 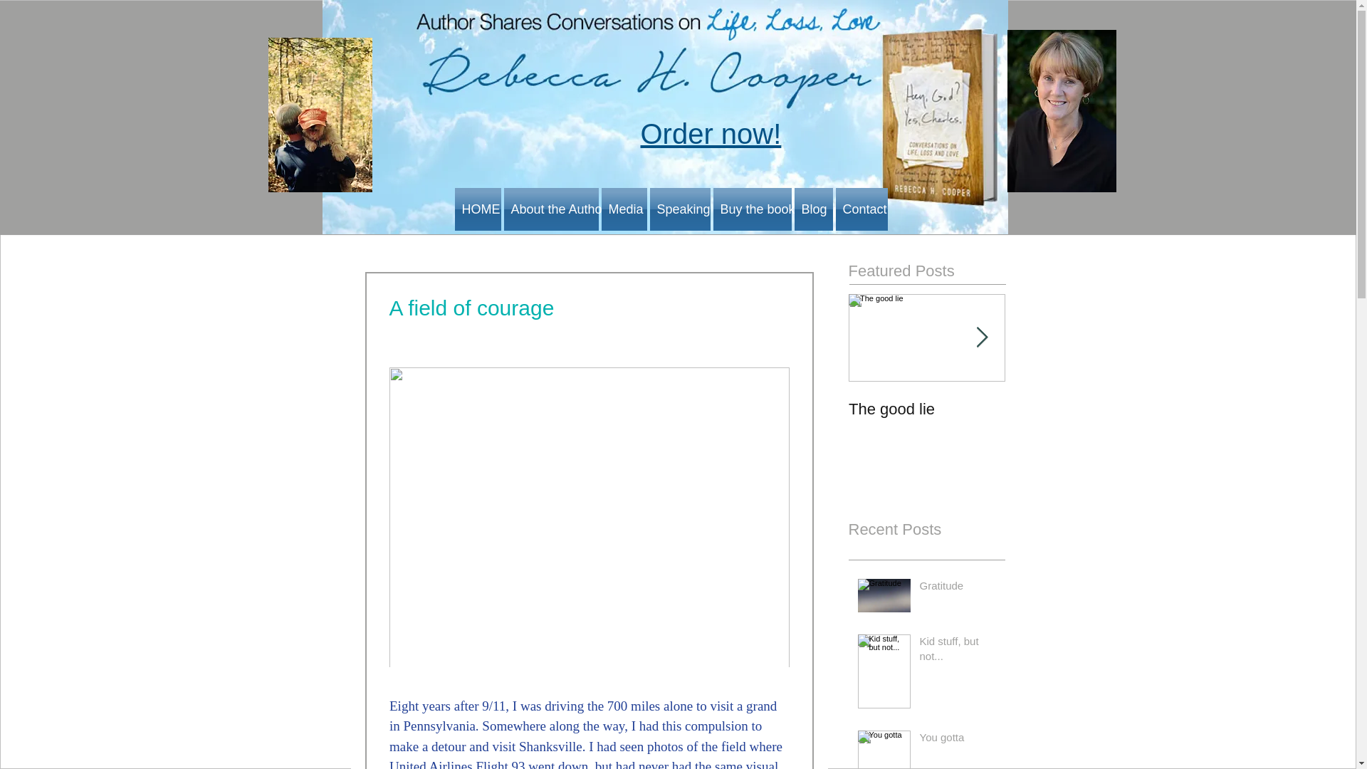 What do you see at coordinates (676, 209) in the screenshot?
I see `Speaking` at bounding box center [676, 209].